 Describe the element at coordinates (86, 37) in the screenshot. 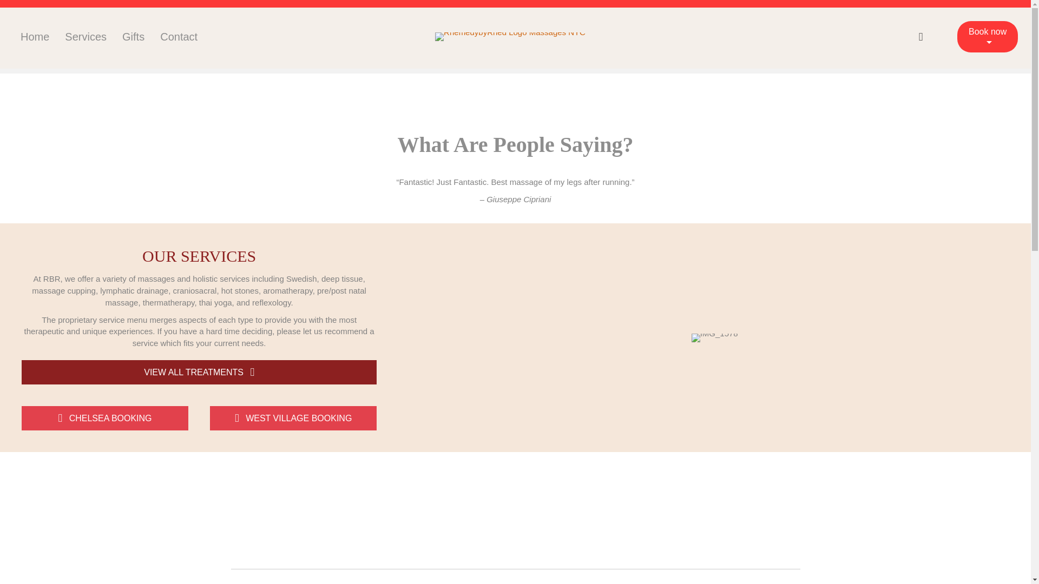

I see `Services` at that location.